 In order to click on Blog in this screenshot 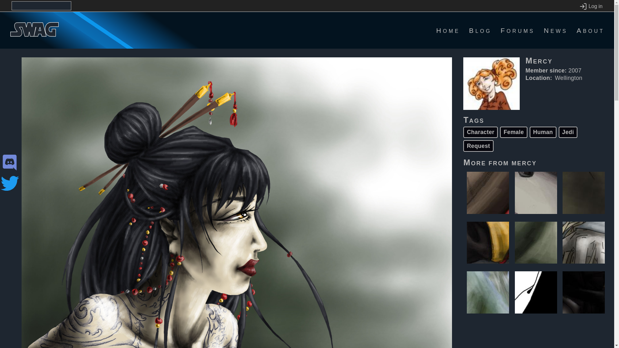, I will do `click(480, 30)`.